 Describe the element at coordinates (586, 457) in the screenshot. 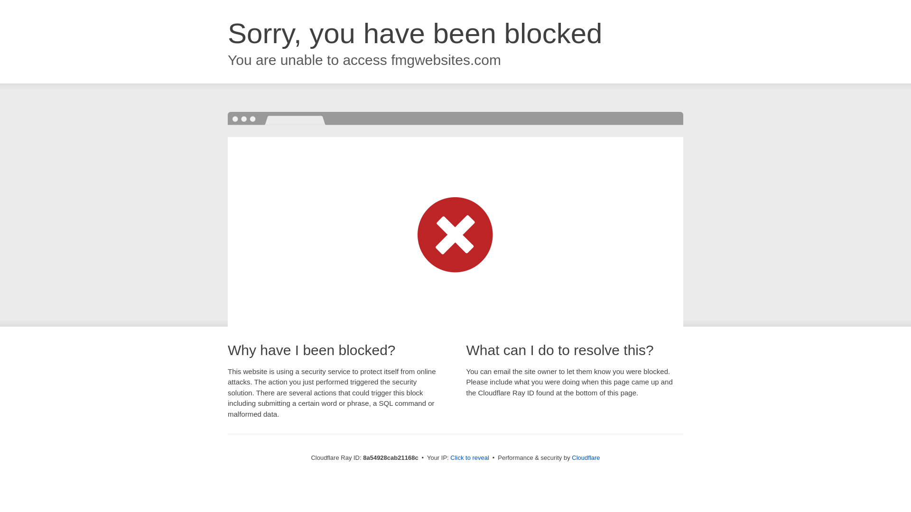

I see `Cloudflare` at that location.